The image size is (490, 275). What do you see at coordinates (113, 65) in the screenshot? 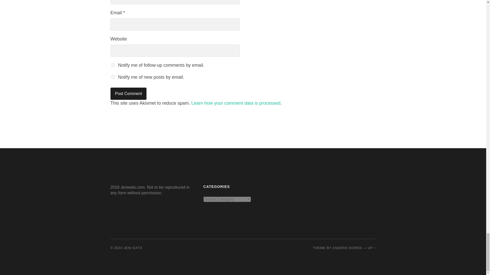
I see `subscribe` at bounding box center [113, 65].